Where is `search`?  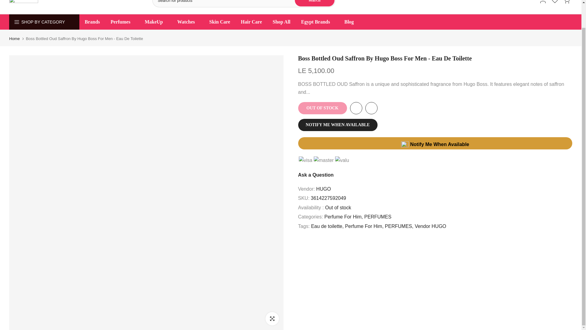 search is located at coordinates (314, 3).